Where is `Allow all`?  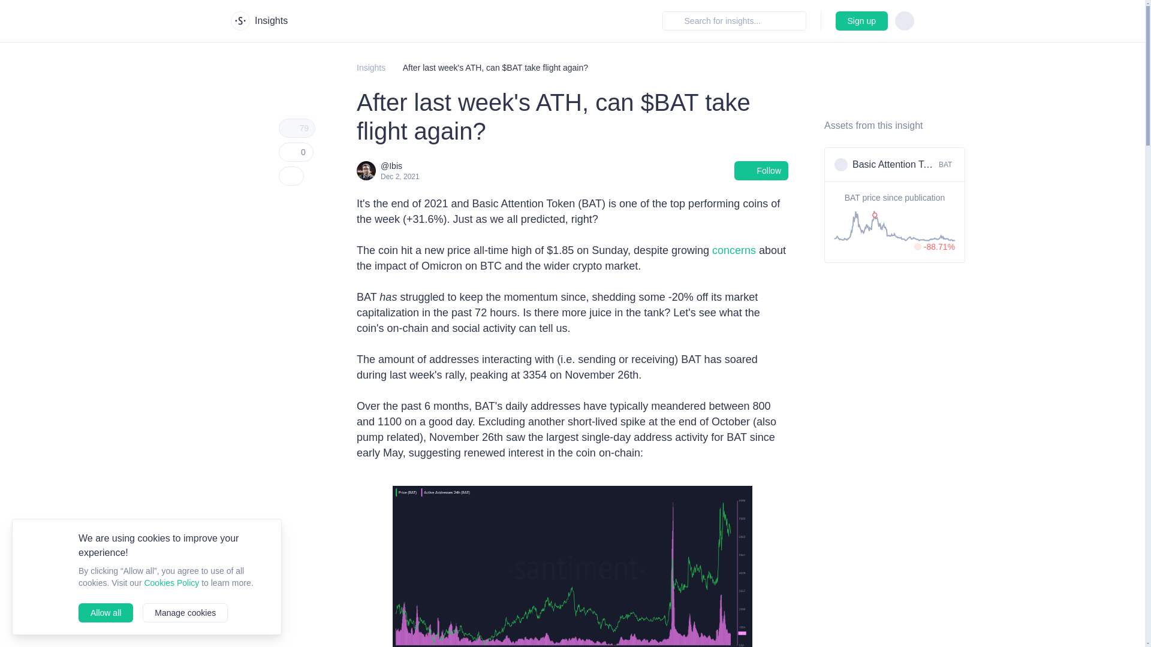 Allow all is located at coordinates (106, 612).